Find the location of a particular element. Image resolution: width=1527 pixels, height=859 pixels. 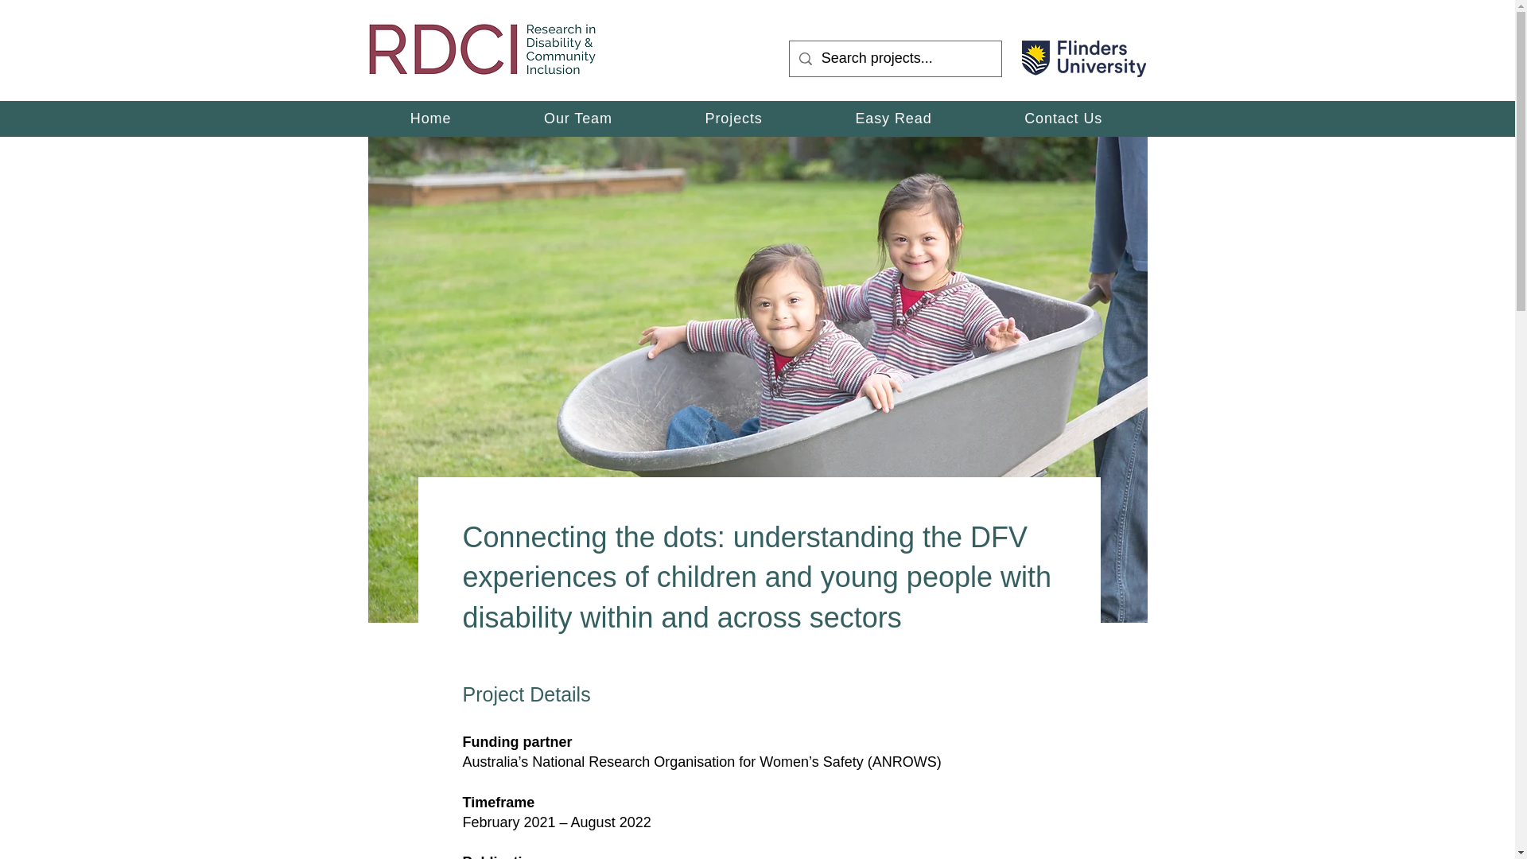

Our Team is located at coordinates (578, 119).